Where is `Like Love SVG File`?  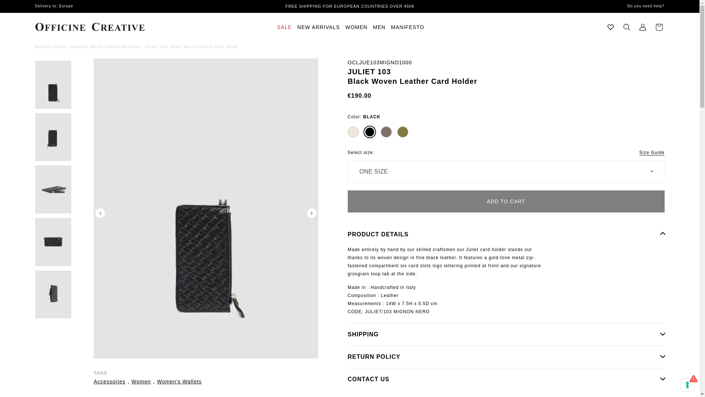
Like Love SVG File is located at coordinates (610, 27).